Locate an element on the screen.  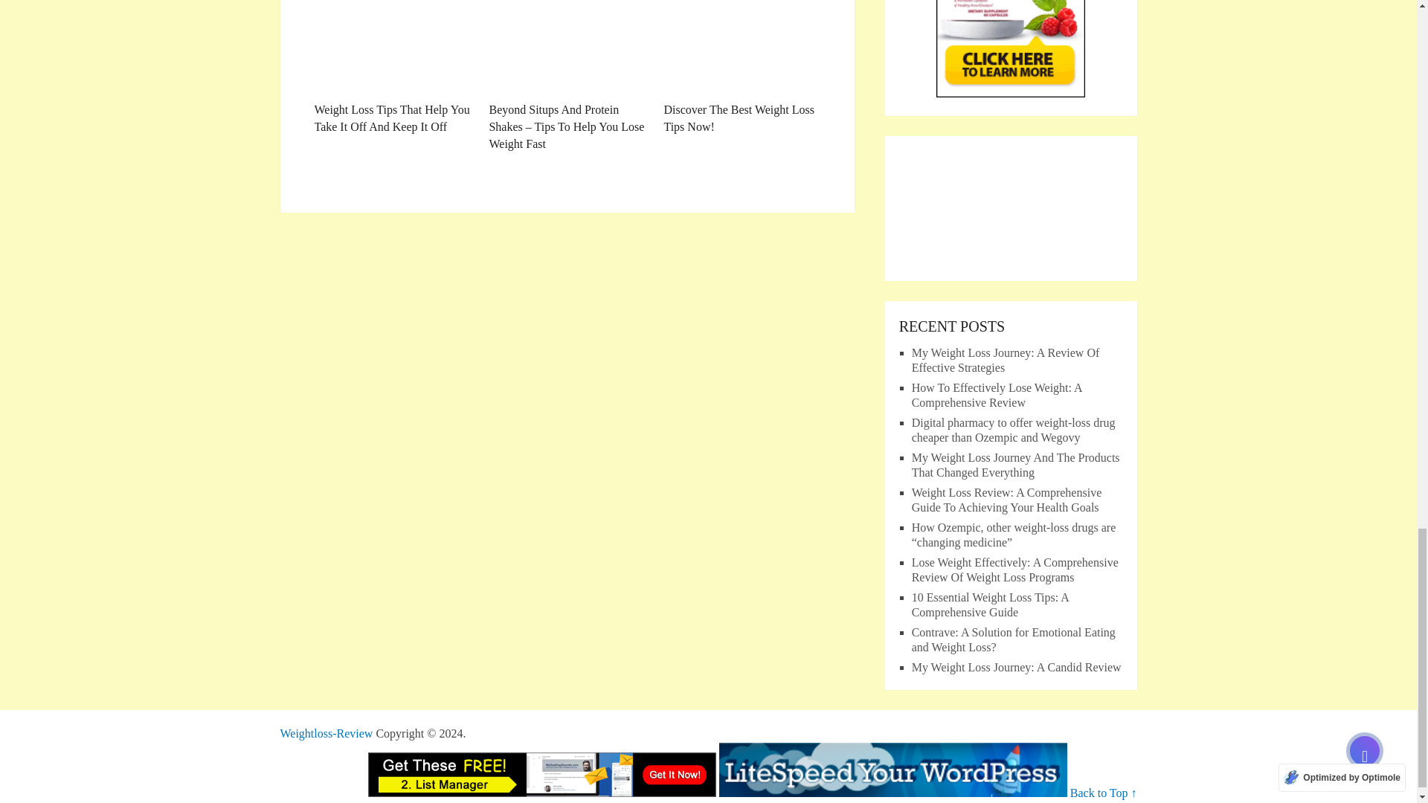
Discover The Best Weight Loss Tips Now! is located at coordinates (742, 68).